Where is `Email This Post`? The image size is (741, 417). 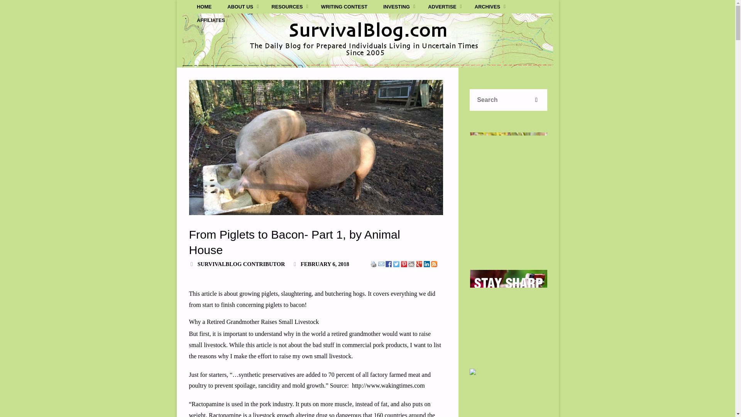 Email This Post is located at coordinates (381, 263).